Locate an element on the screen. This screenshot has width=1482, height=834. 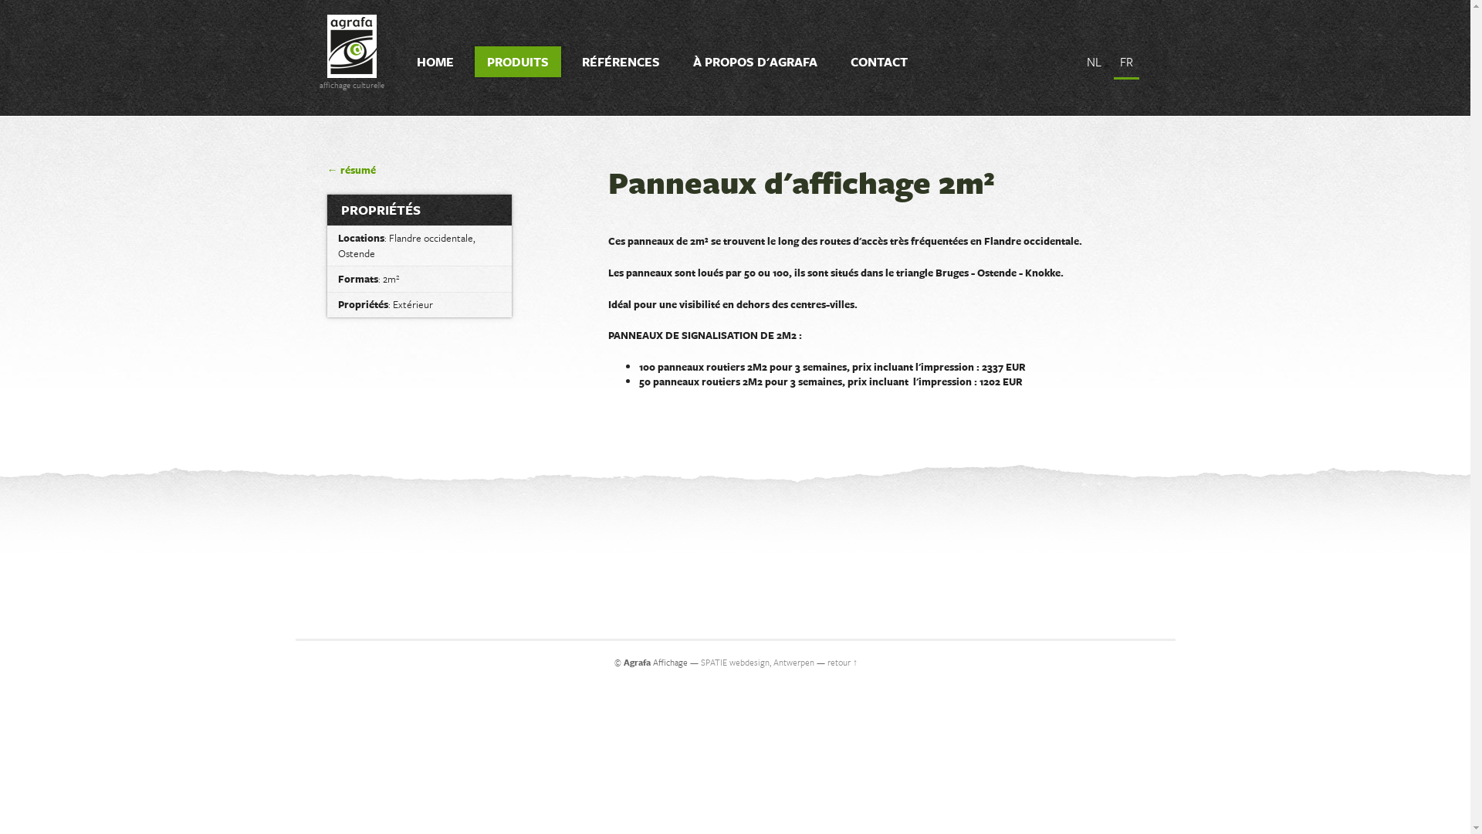
PRODUITS is located at coordinates (518, 62).